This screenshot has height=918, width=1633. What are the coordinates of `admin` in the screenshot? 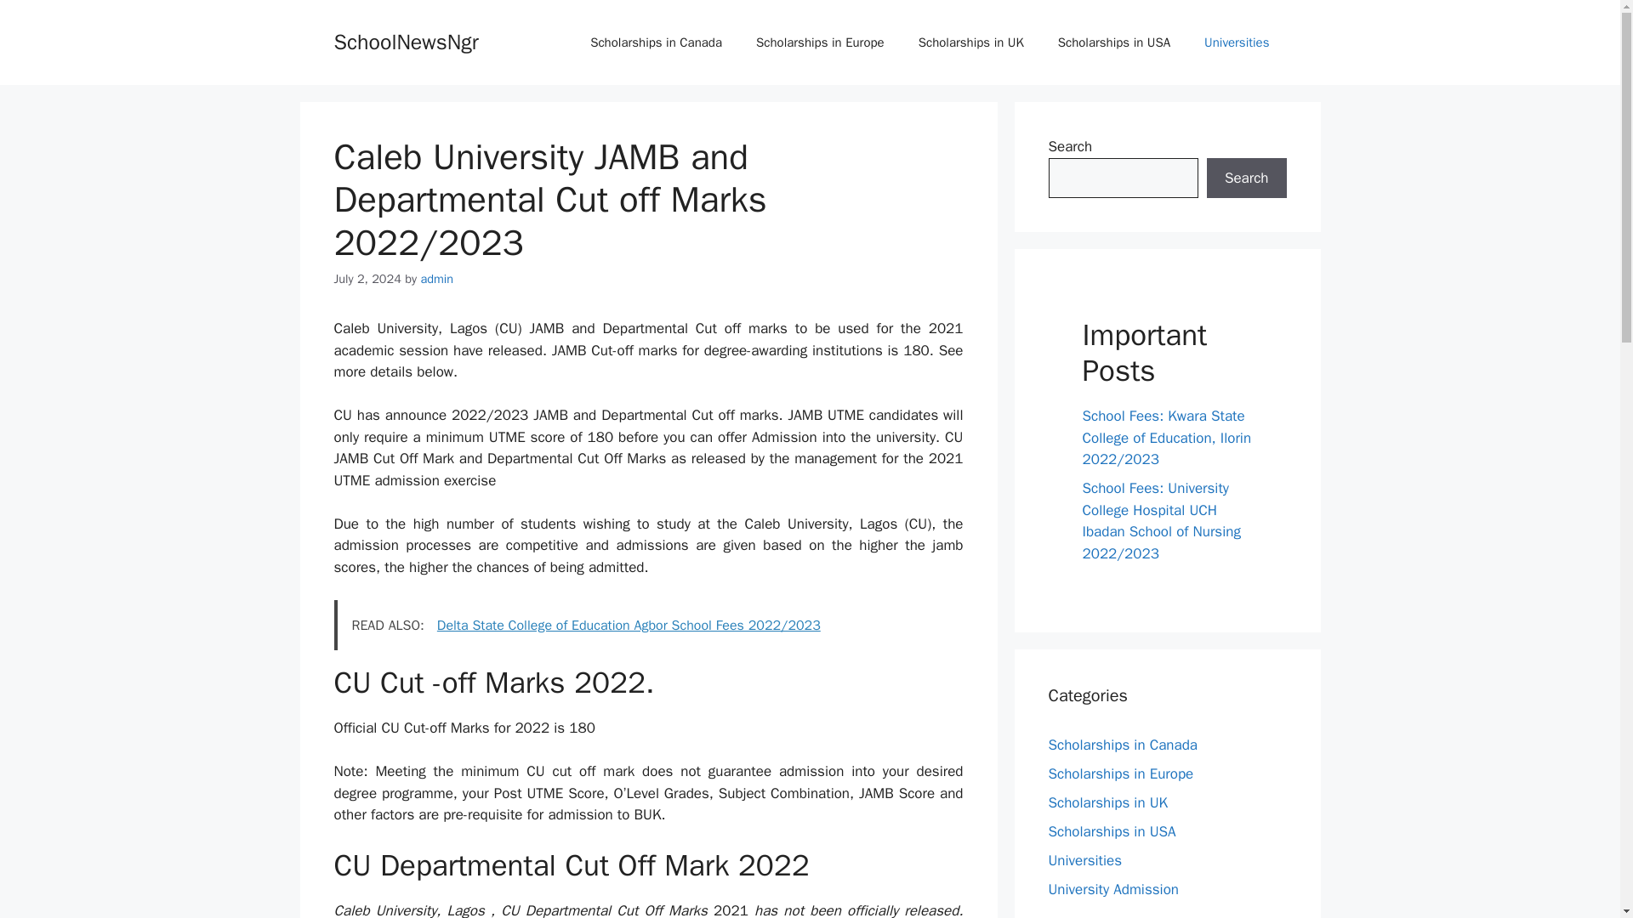 It's located at (436, 278).